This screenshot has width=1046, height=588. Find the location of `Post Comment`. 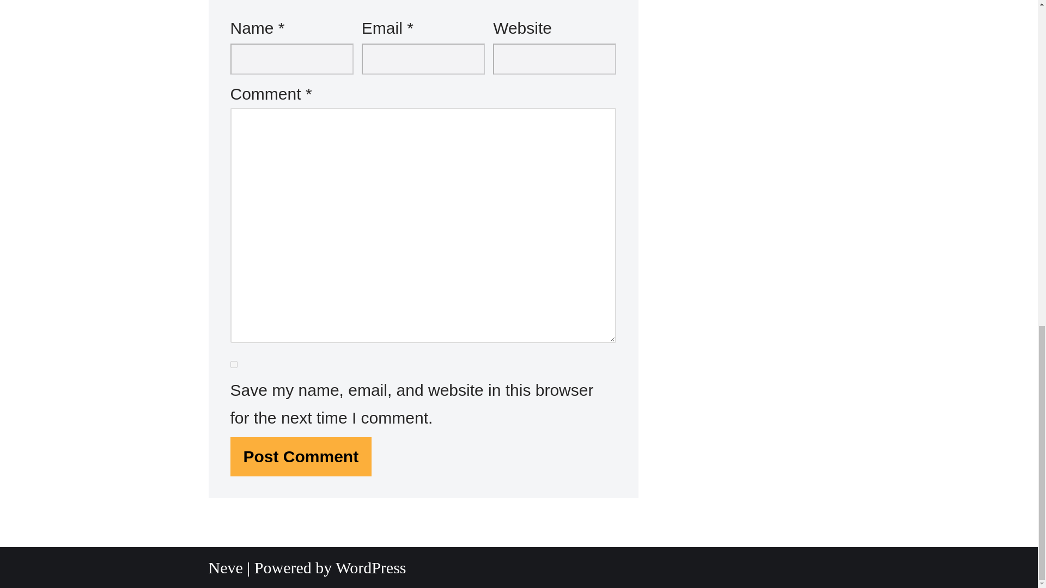

Post Comment is located at coordinates (301, 456).